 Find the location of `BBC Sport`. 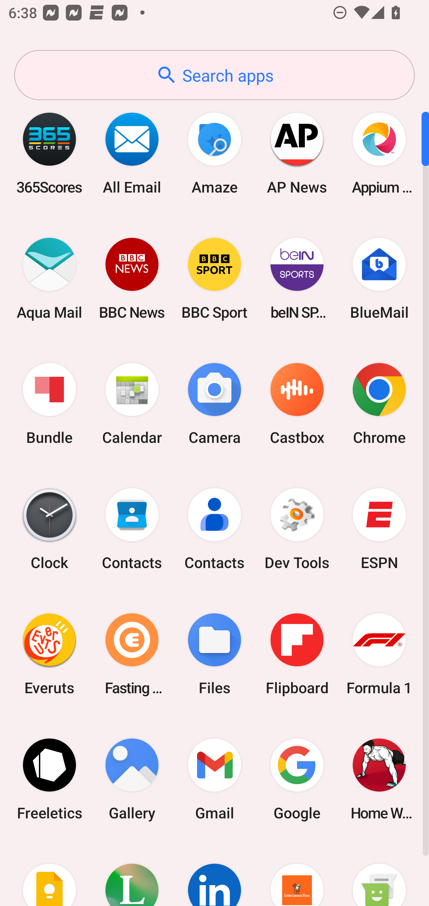

BBC Sport is located at coordinates (214, 278).